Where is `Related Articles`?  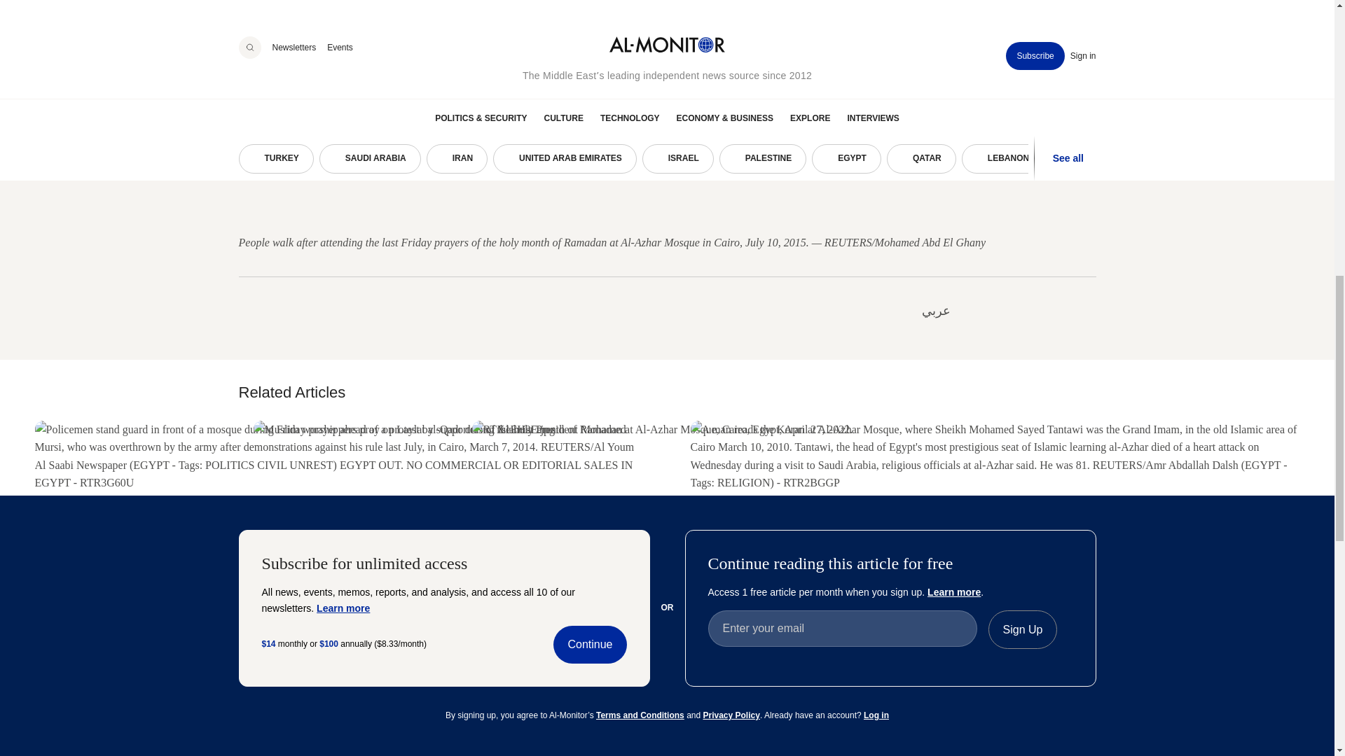 Related Articles is located at coordinates (667, 393).